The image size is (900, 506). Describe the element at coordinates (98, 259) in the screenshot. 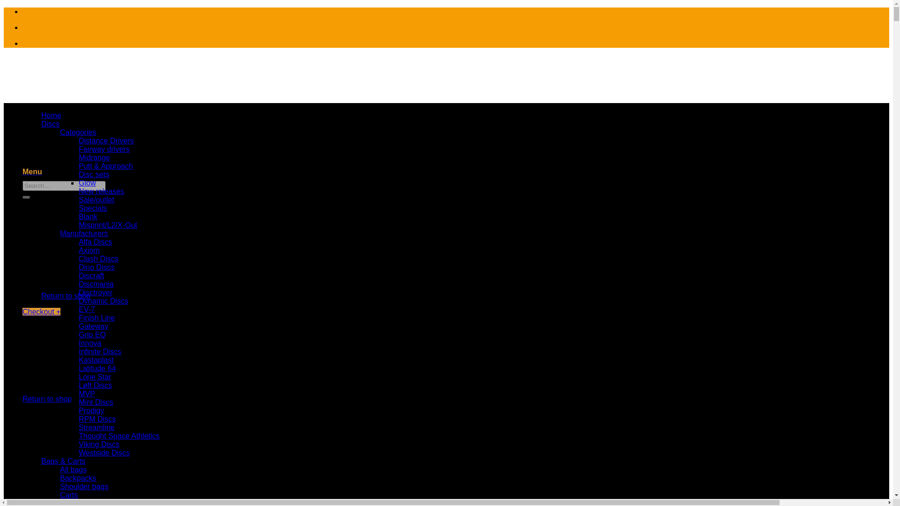

I see `Clash Discs` at that location.